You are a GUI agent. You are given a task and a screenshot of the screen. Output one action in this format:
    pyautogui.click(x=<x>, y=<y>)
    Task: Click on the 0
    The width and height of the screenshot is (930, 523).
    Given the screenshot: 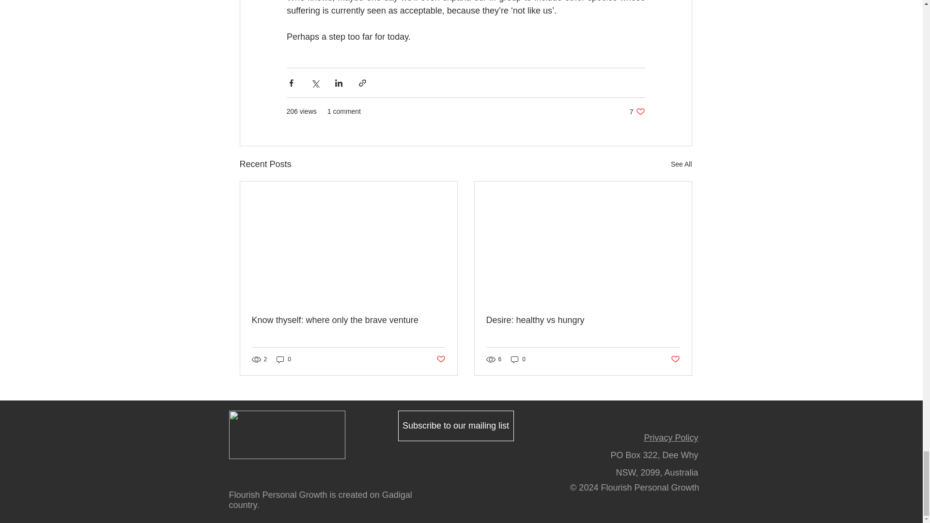 What is the action you would take?
    pyautogui.click(x=283, y=359)
    